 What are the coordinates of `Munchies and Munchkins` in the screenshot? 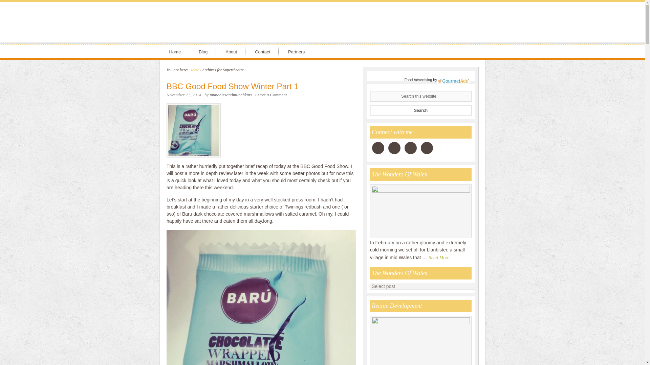 It's located at (322, 26).